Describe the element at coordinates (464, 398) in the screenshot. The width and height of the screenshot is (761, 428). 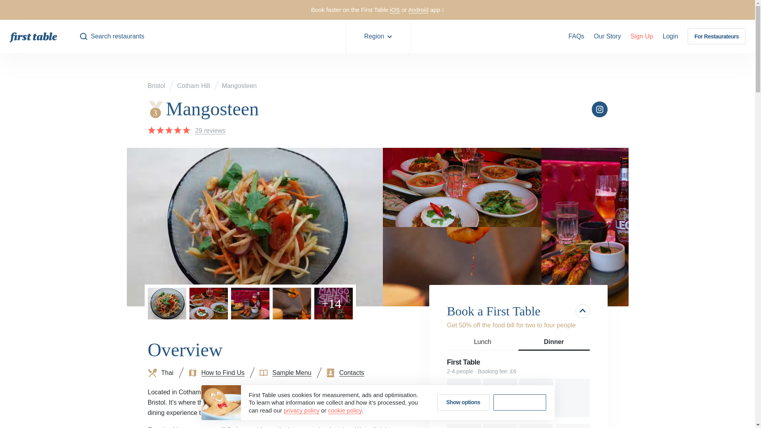
I see `iOS` at that location.